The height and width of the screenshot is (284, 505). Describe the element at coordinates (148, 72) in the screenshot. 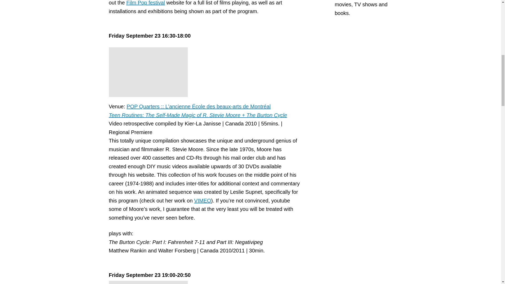

I see `teenrou` at that location.